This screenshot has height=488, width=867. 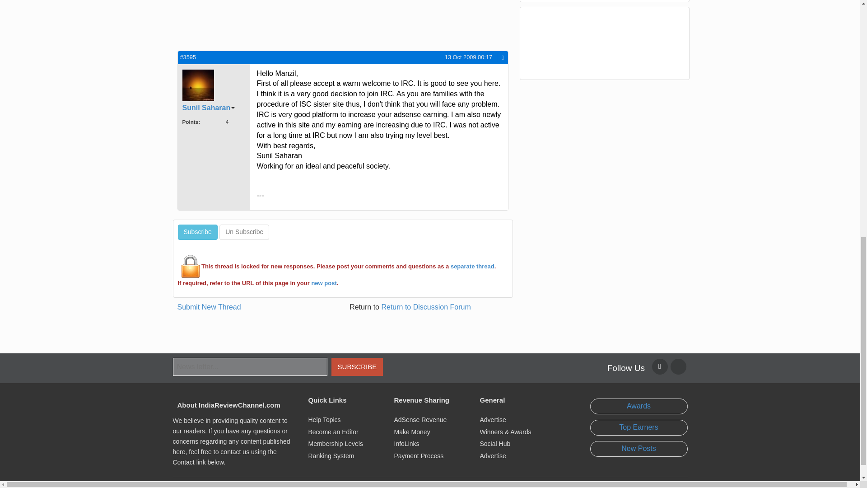 What do you see at coordinates (244, 232) in the screenshot?
I see `Un Subscribe` at bounding box center [244, 232].